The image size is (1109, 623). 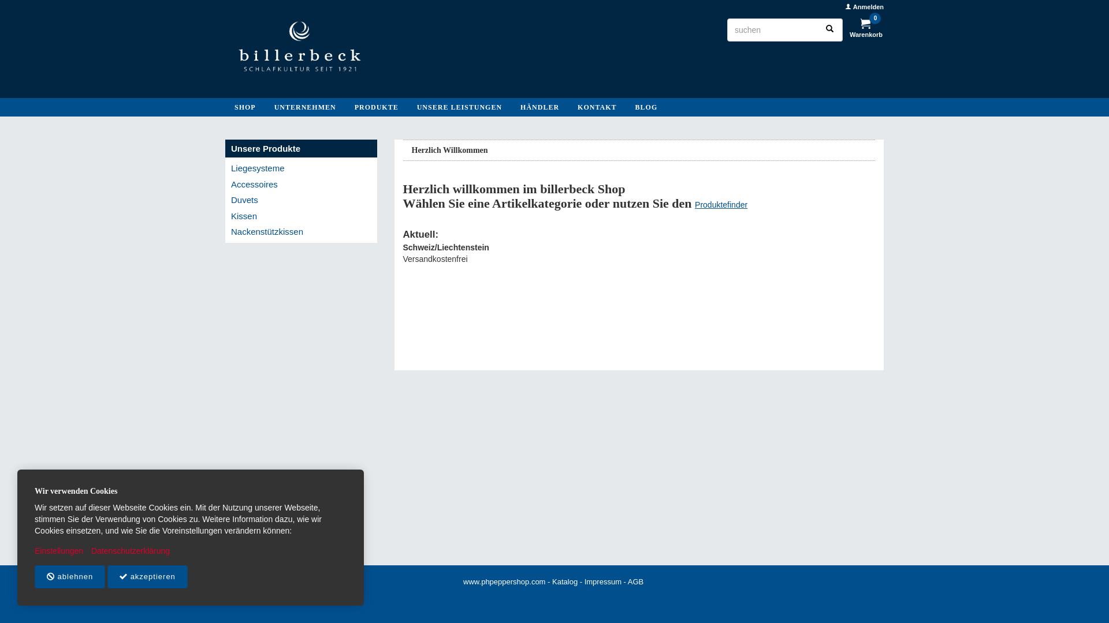 What do you see at coordinates (866, 35) in the screenshot?
I see `Warenkorb` at bounding box center [866, 35].